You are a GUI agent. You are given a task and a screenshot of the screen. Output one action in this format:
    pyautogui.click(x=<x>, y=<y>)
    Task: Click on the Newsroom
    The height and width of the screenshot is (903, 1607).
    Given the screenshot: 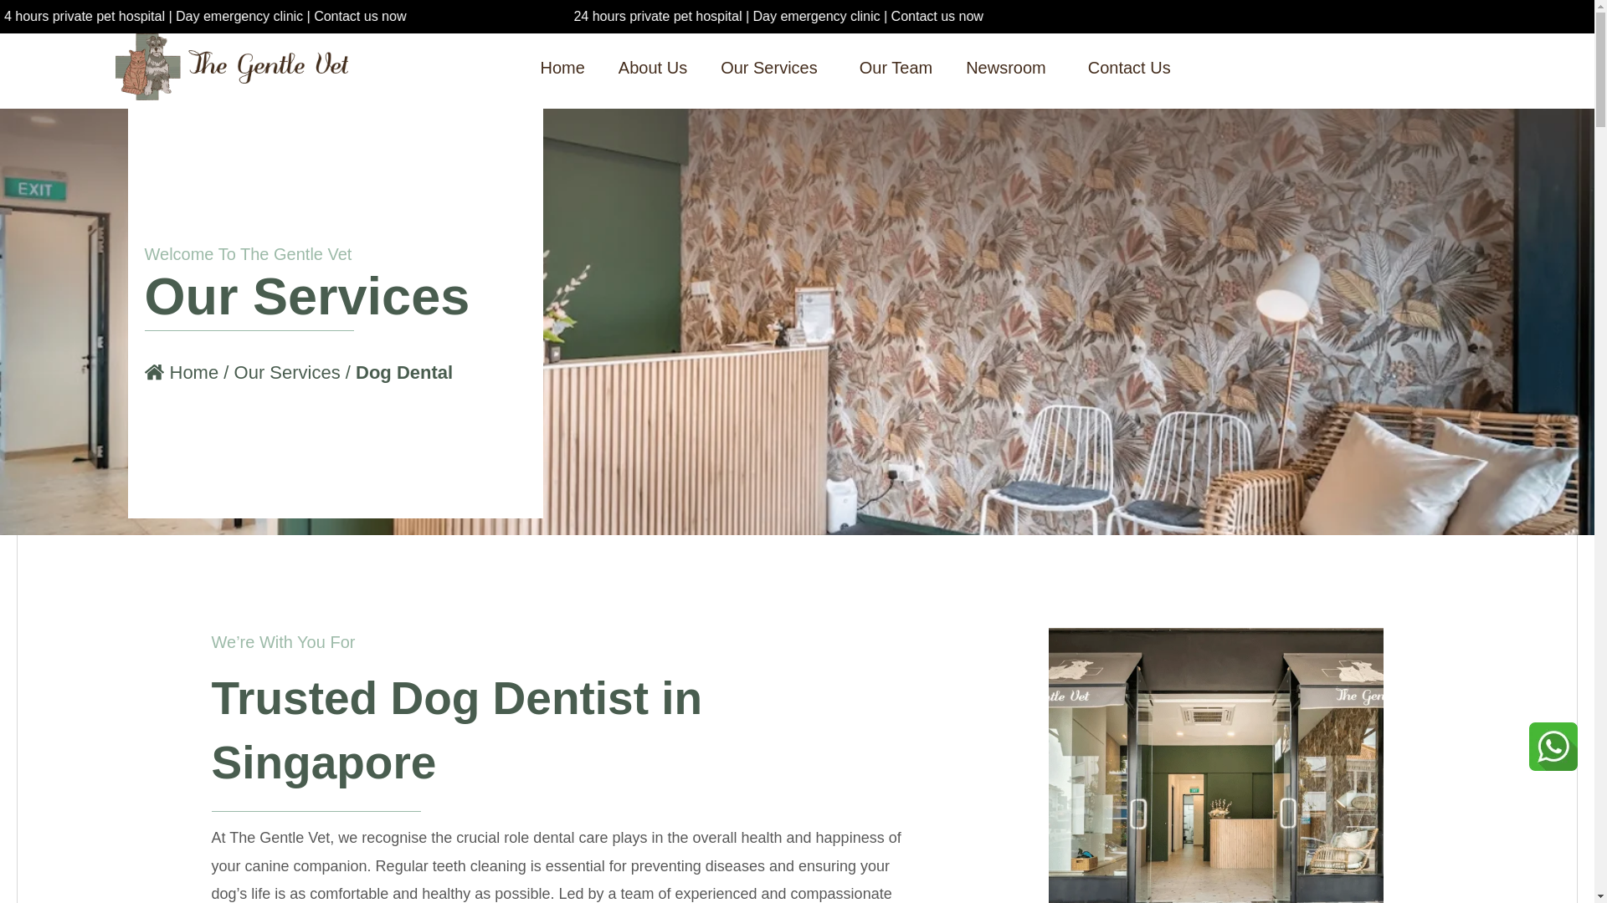 What is the action you would take?
    pyautogui.click(x=1010, y=67)
    